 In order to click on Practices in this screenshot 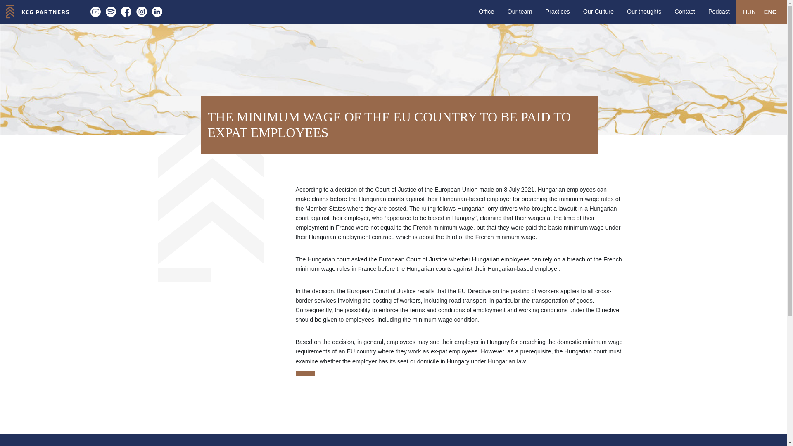, I will do `click(557, 12)`.